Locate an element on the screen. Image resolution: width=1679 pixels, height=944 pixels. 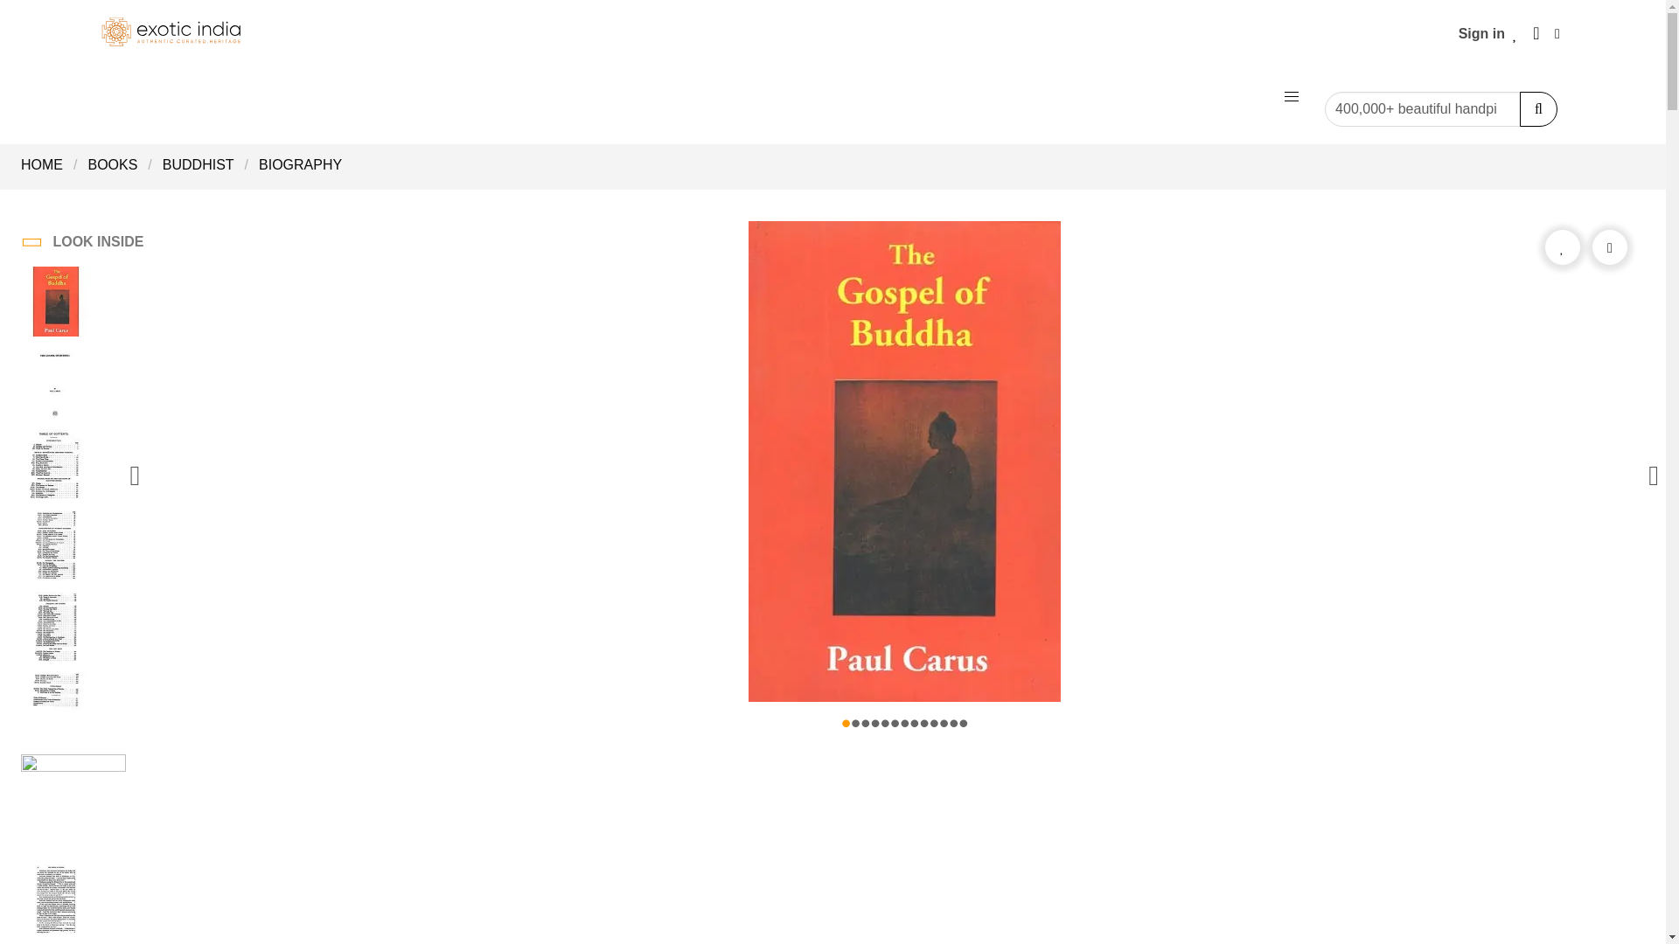
HOME is located at coordinates (47, 164).